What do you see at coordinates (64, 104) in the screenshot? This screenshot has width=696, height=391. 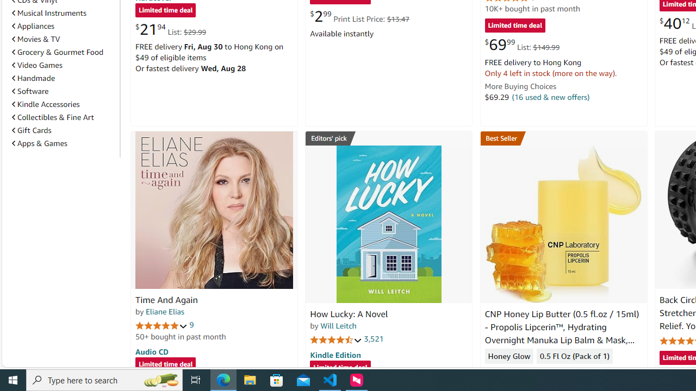 I see `Kindle Accessories` at bounding box center [64, 104].